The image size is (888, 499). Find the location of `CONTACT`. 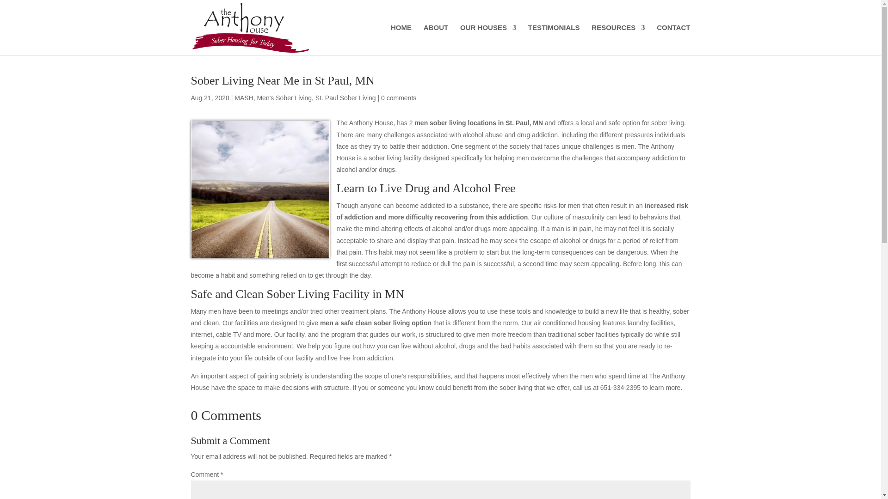

CONTACT is located at coordinates (673, 40).